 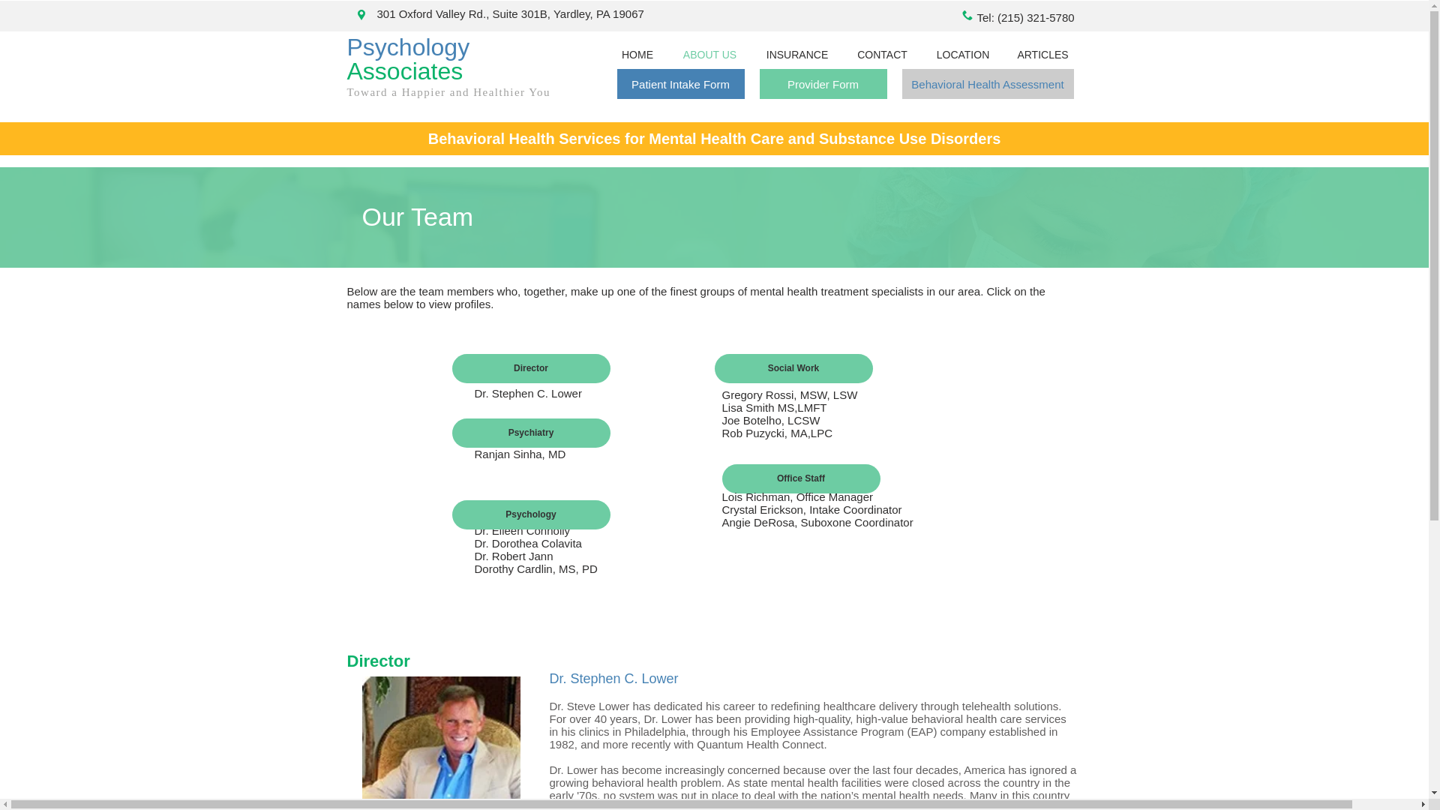 What do you see at coordinates (776, 433) in the screenshot?
I see `Rob Puzycki, MA,LPC` at bounding box center [776, 433].